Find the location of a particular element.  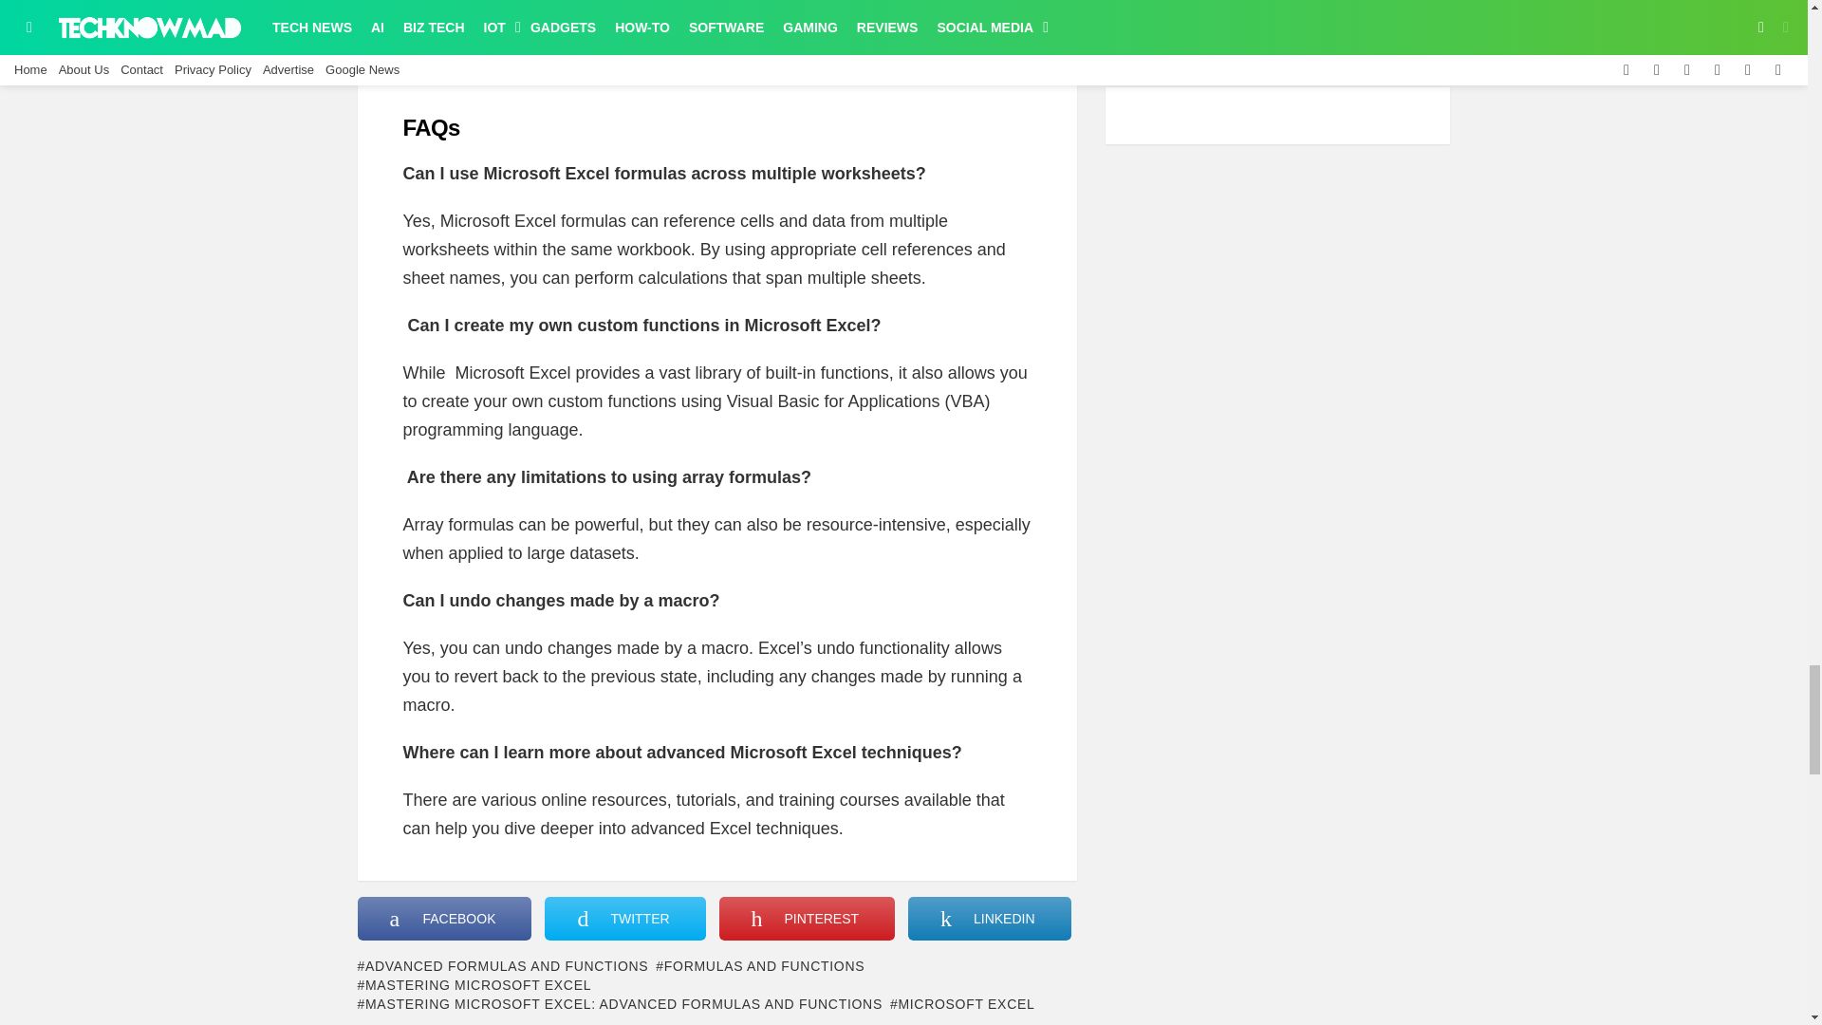

Share on Facebook is located at coordinates (444, 919).